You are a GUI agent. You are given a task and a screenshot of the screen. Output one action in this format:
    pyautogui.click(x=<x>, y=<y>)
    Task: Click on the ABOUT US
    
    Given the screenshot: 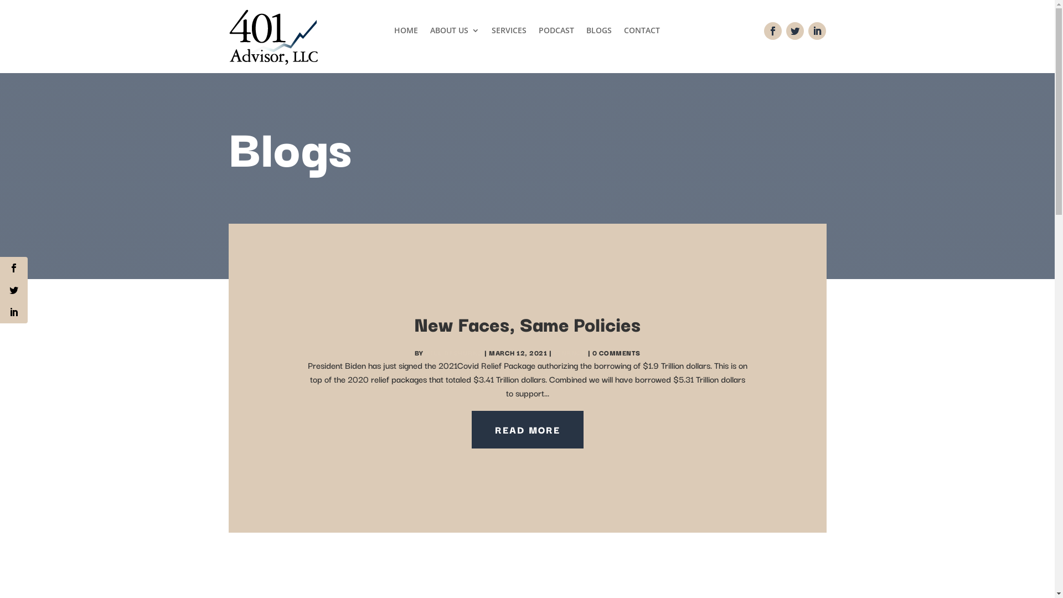 What is the action you would take?
    pyautogui.click(x=455, y=33)
    